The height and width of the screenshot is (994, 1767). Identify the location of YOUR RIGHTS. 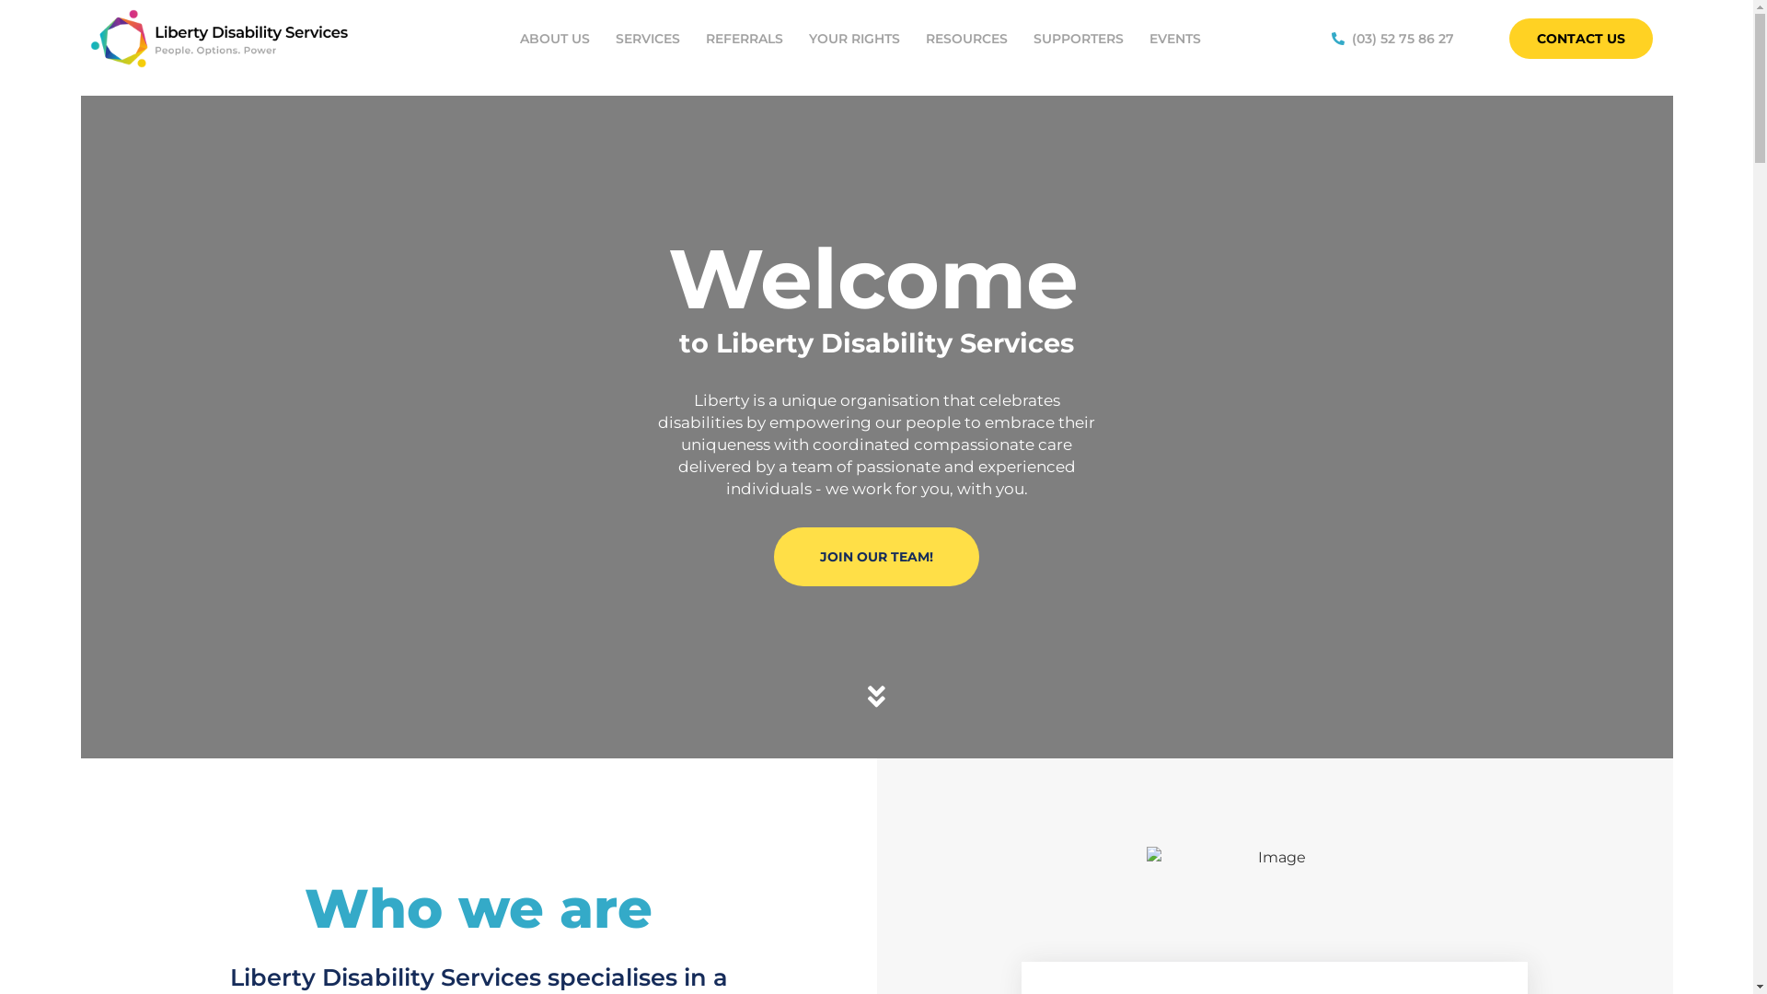
(854, 39).